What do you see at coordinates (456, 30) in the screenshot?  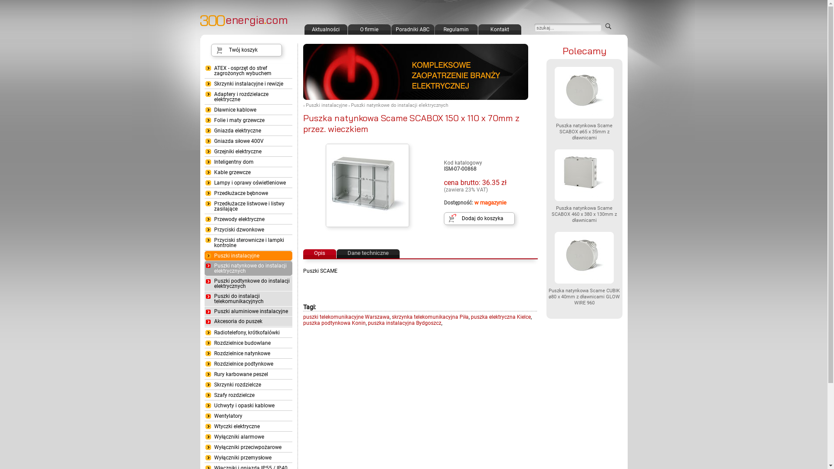 I see `Regulamin` at bounding box center [456, 30].